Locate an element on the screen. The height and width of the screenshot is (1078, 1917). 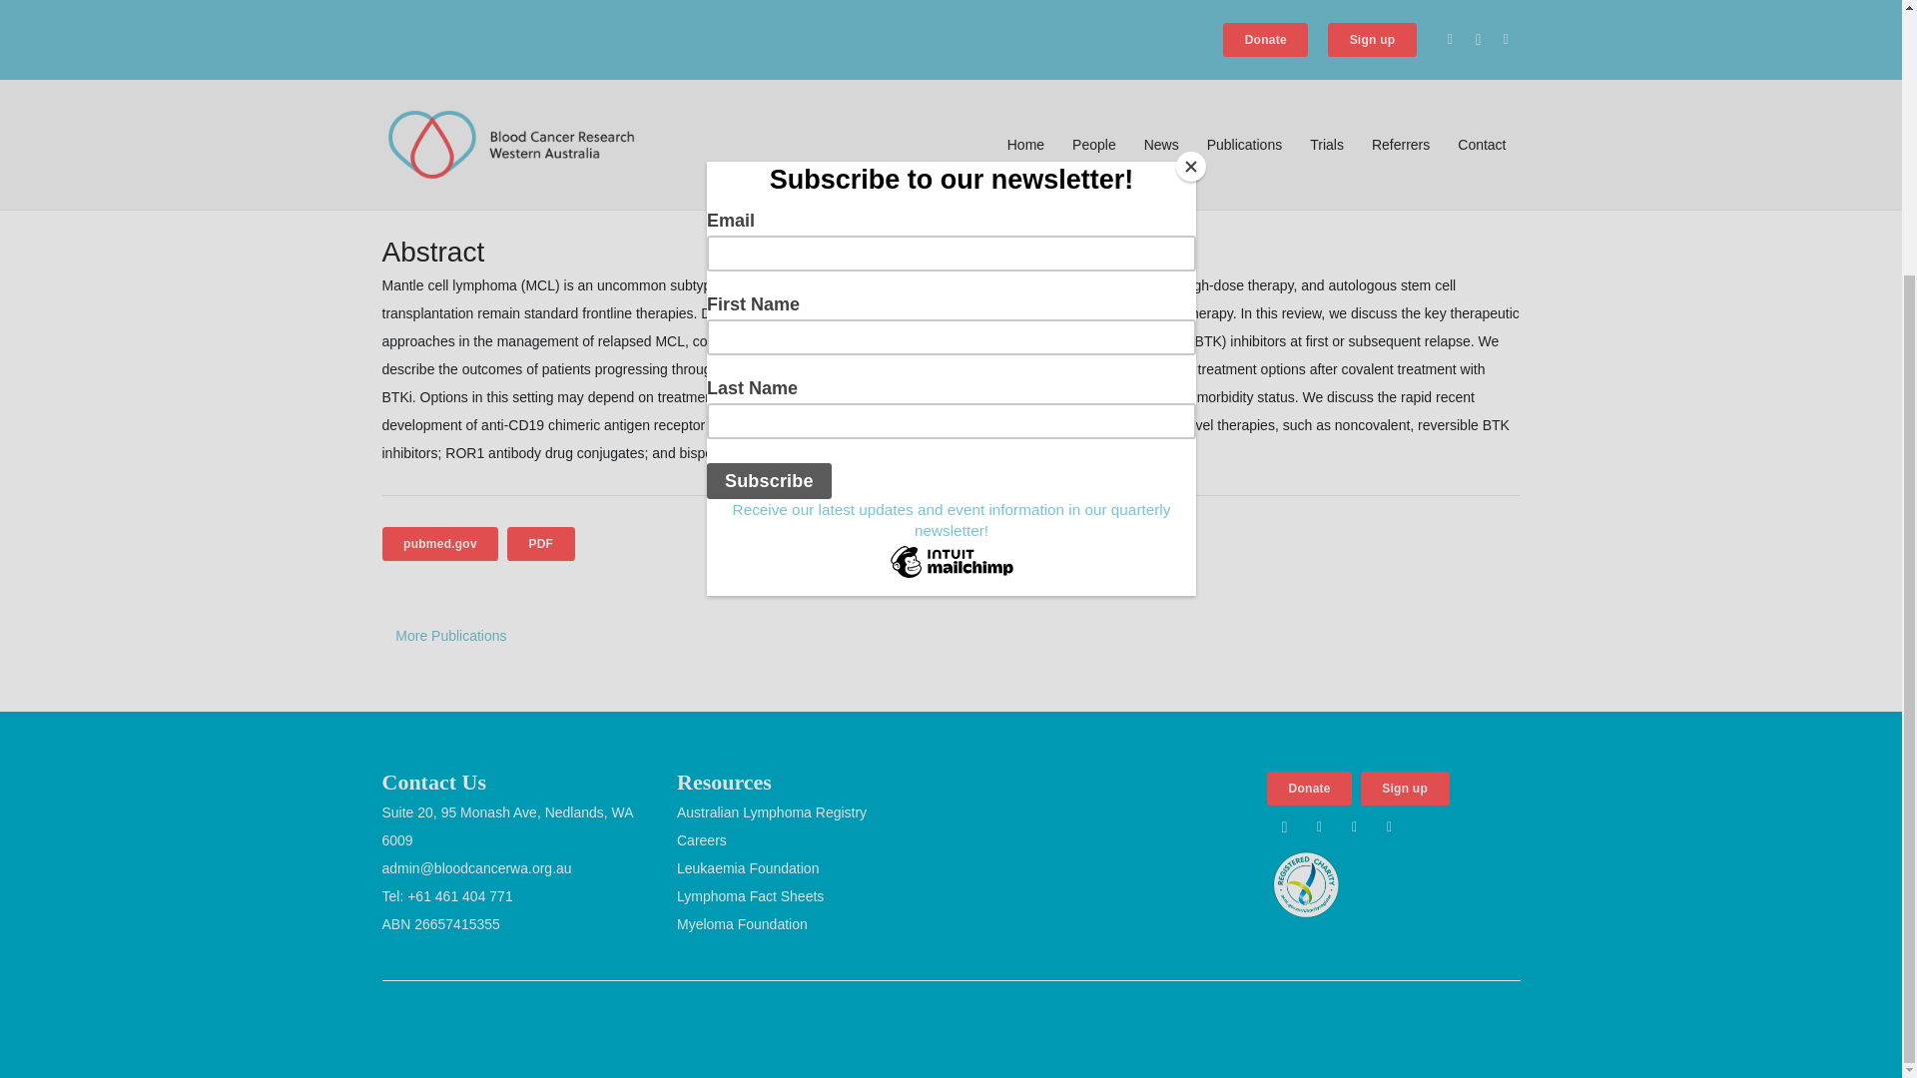
YouTube is located at coordinates (1390, 826).